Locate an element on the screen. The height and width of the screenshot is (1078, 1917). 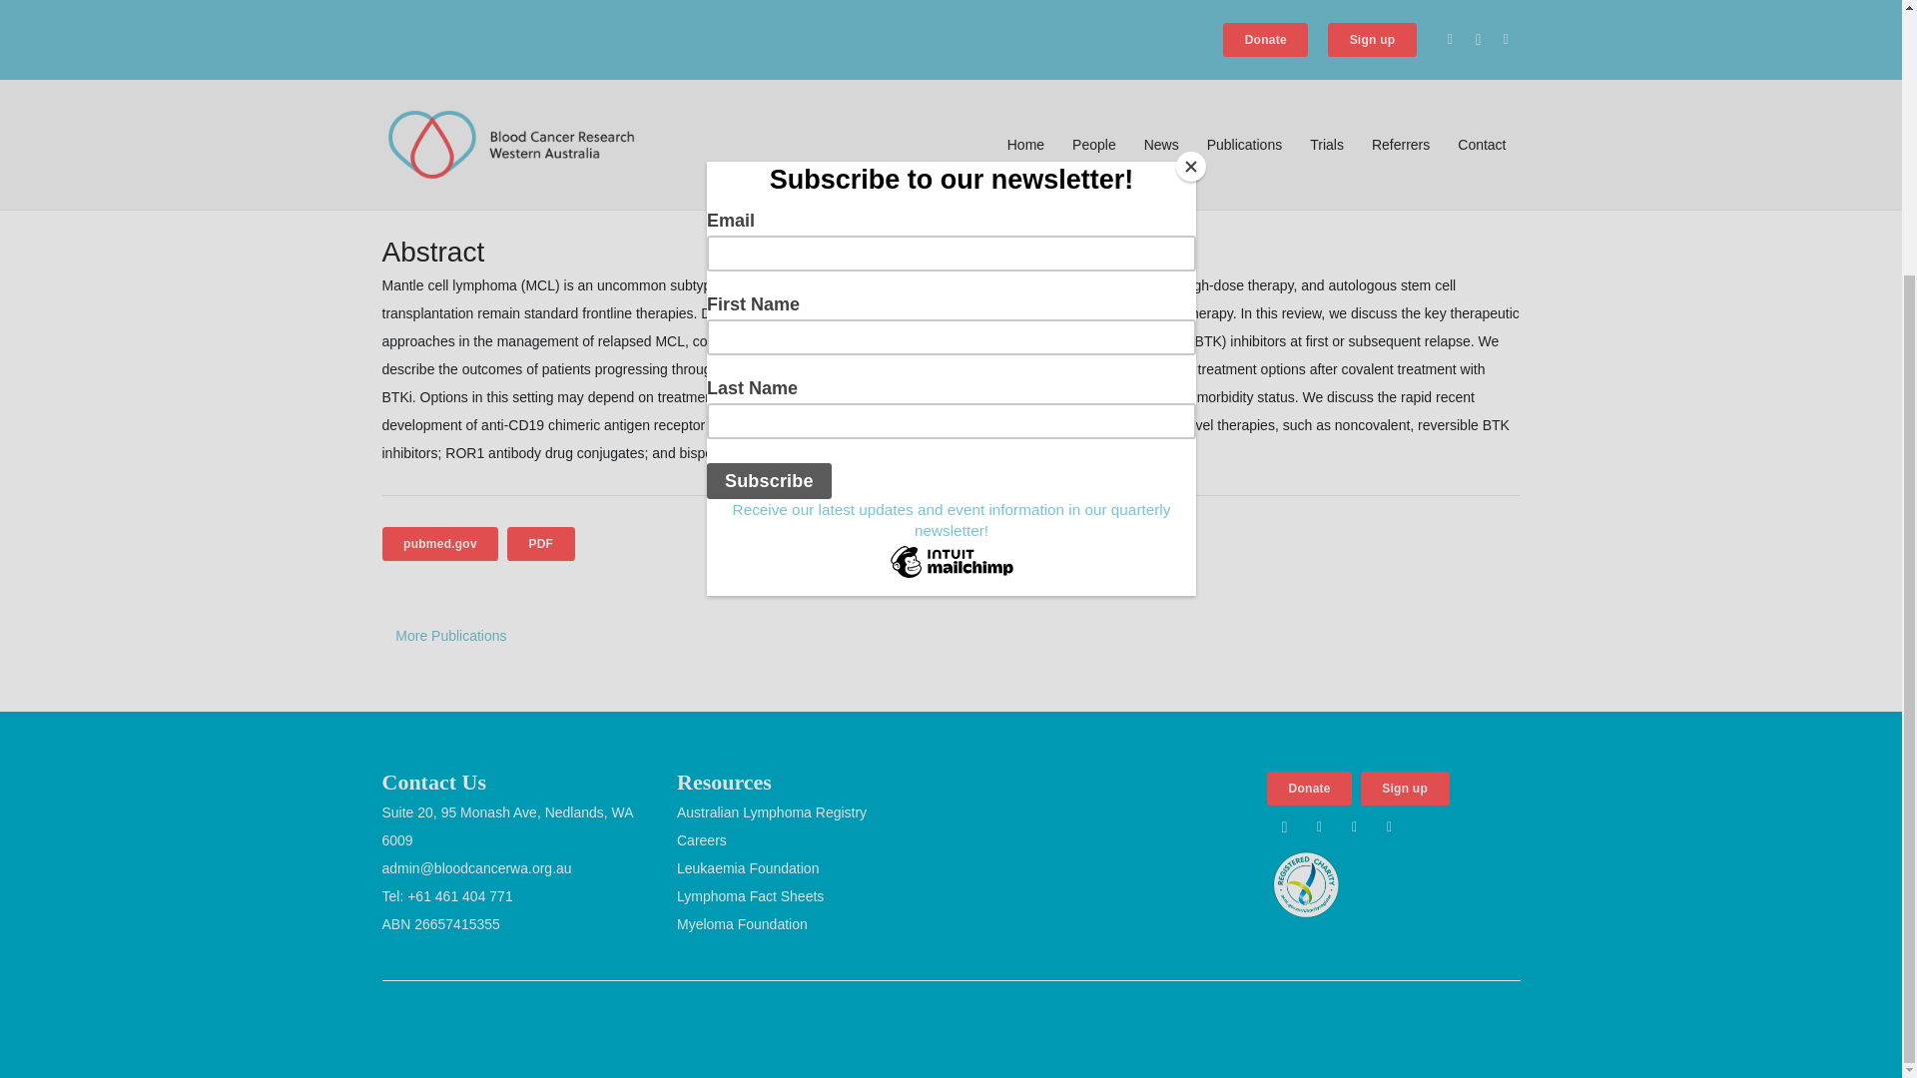
YouTube is located at coordinates (1390, 826).